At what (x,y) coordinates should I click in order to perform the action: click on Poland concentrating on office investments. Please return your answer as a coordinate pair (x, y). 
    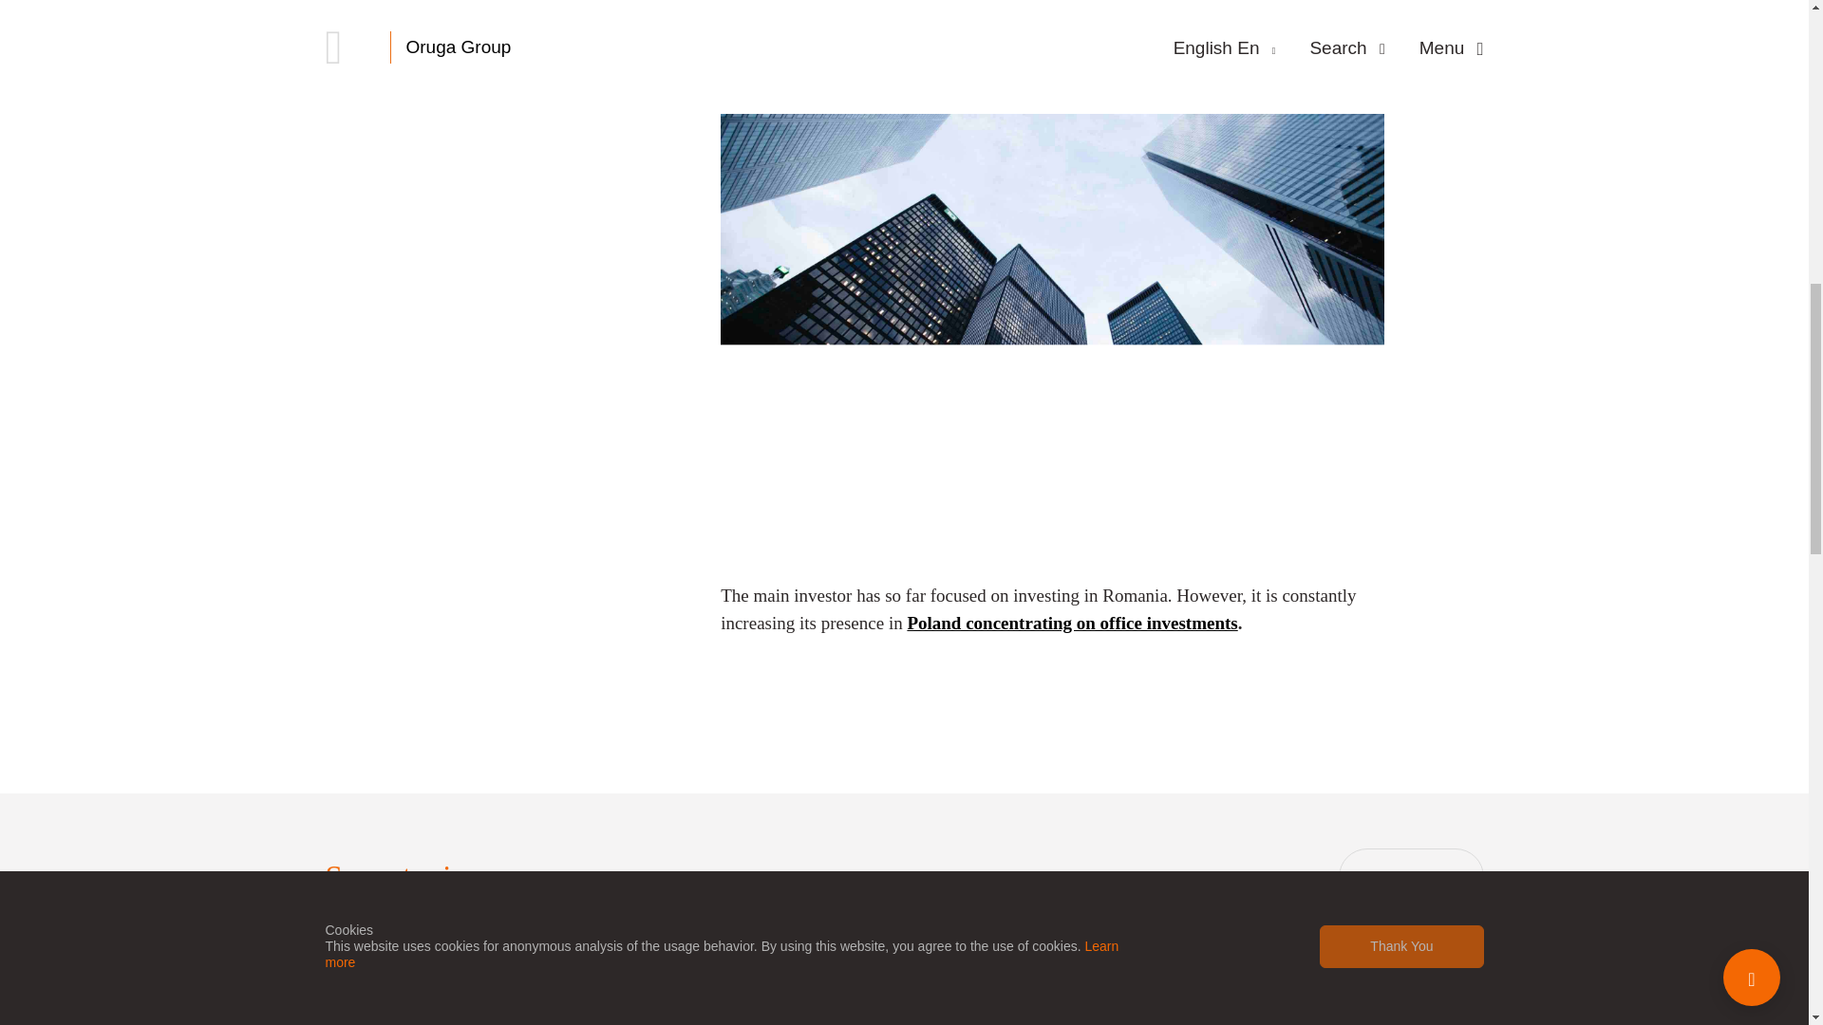
    Looking at the image, I should click on (1071, 623).